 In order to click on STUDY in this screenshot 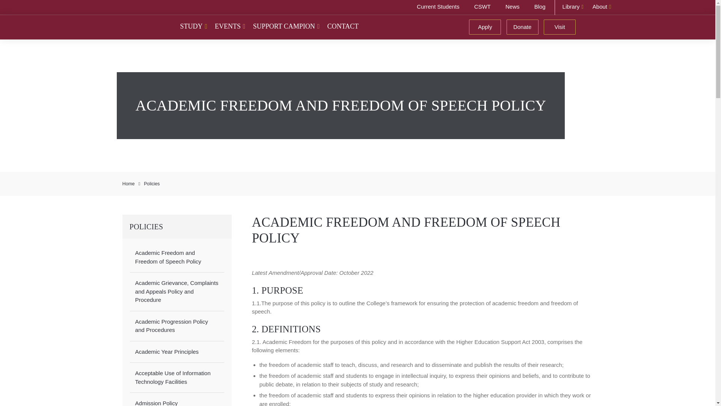, I will do `click(194, 26)`.